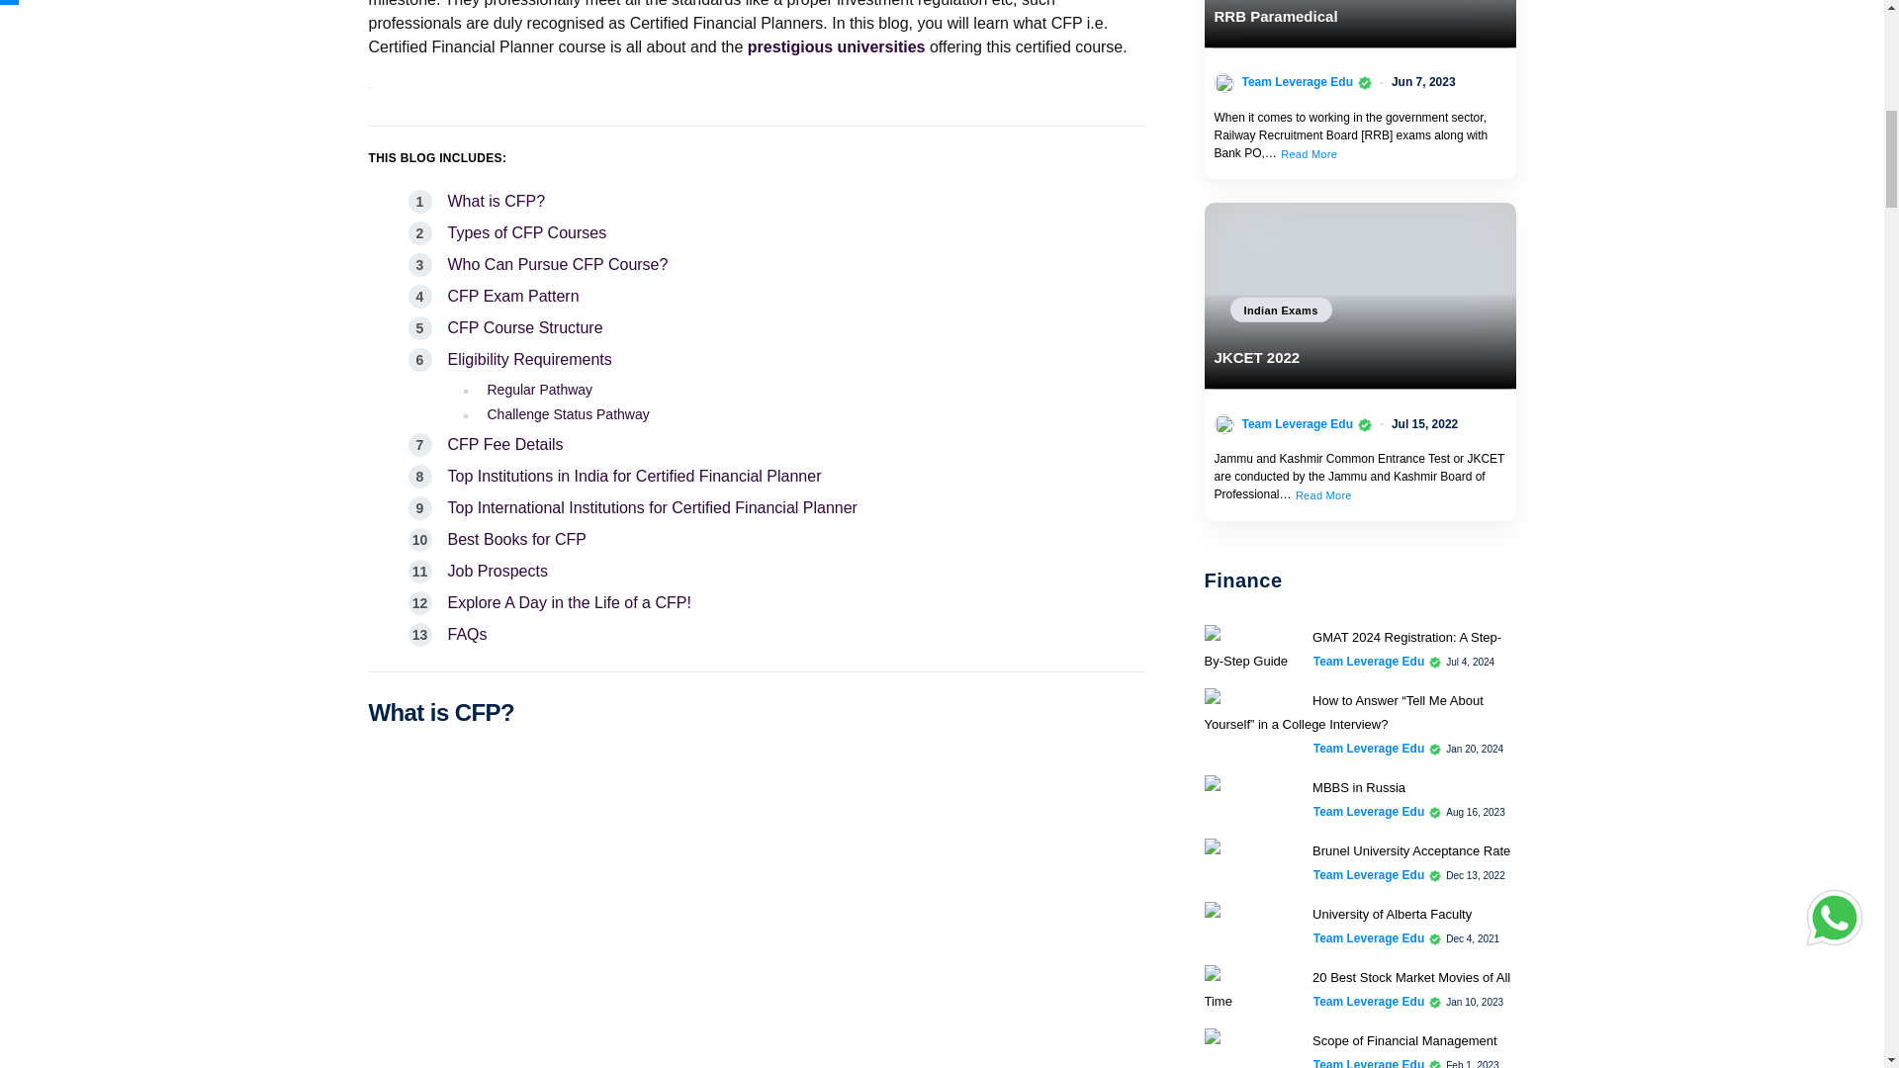  Describe the element at coordinates (1369, 937) in the screenshot. I see `View all posts by Team Leverage Edu` at that location.